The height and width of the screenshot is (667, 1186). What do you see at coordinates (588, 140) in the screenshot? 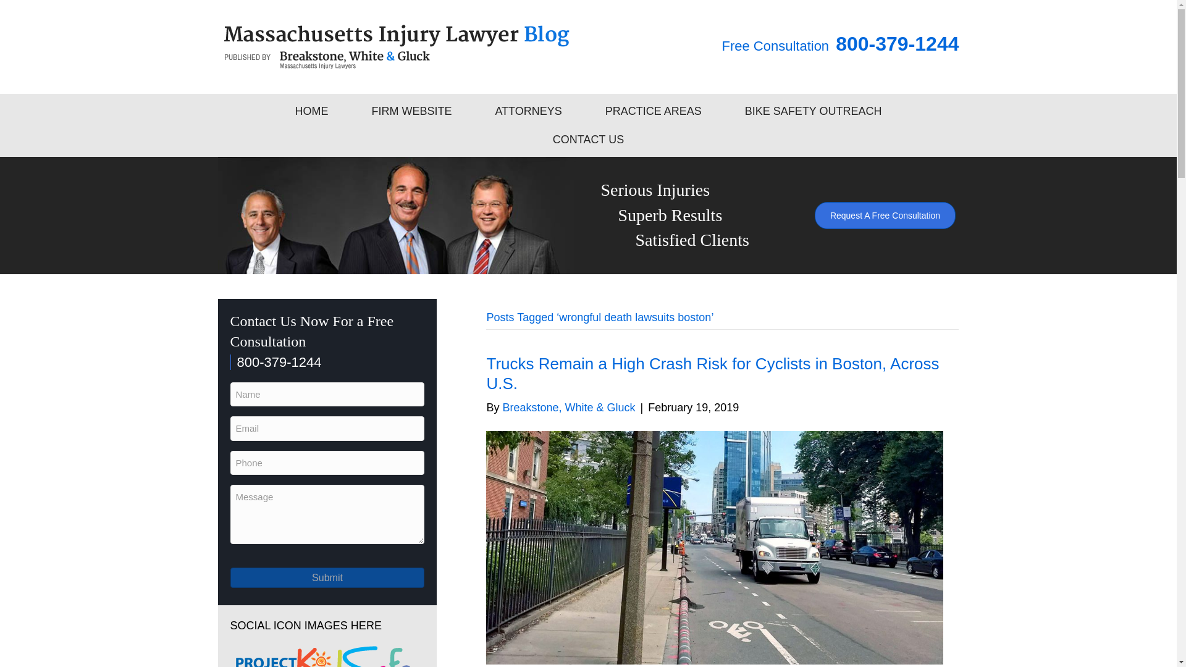
I see `CONTACT US` at bounding box center [588, 140].